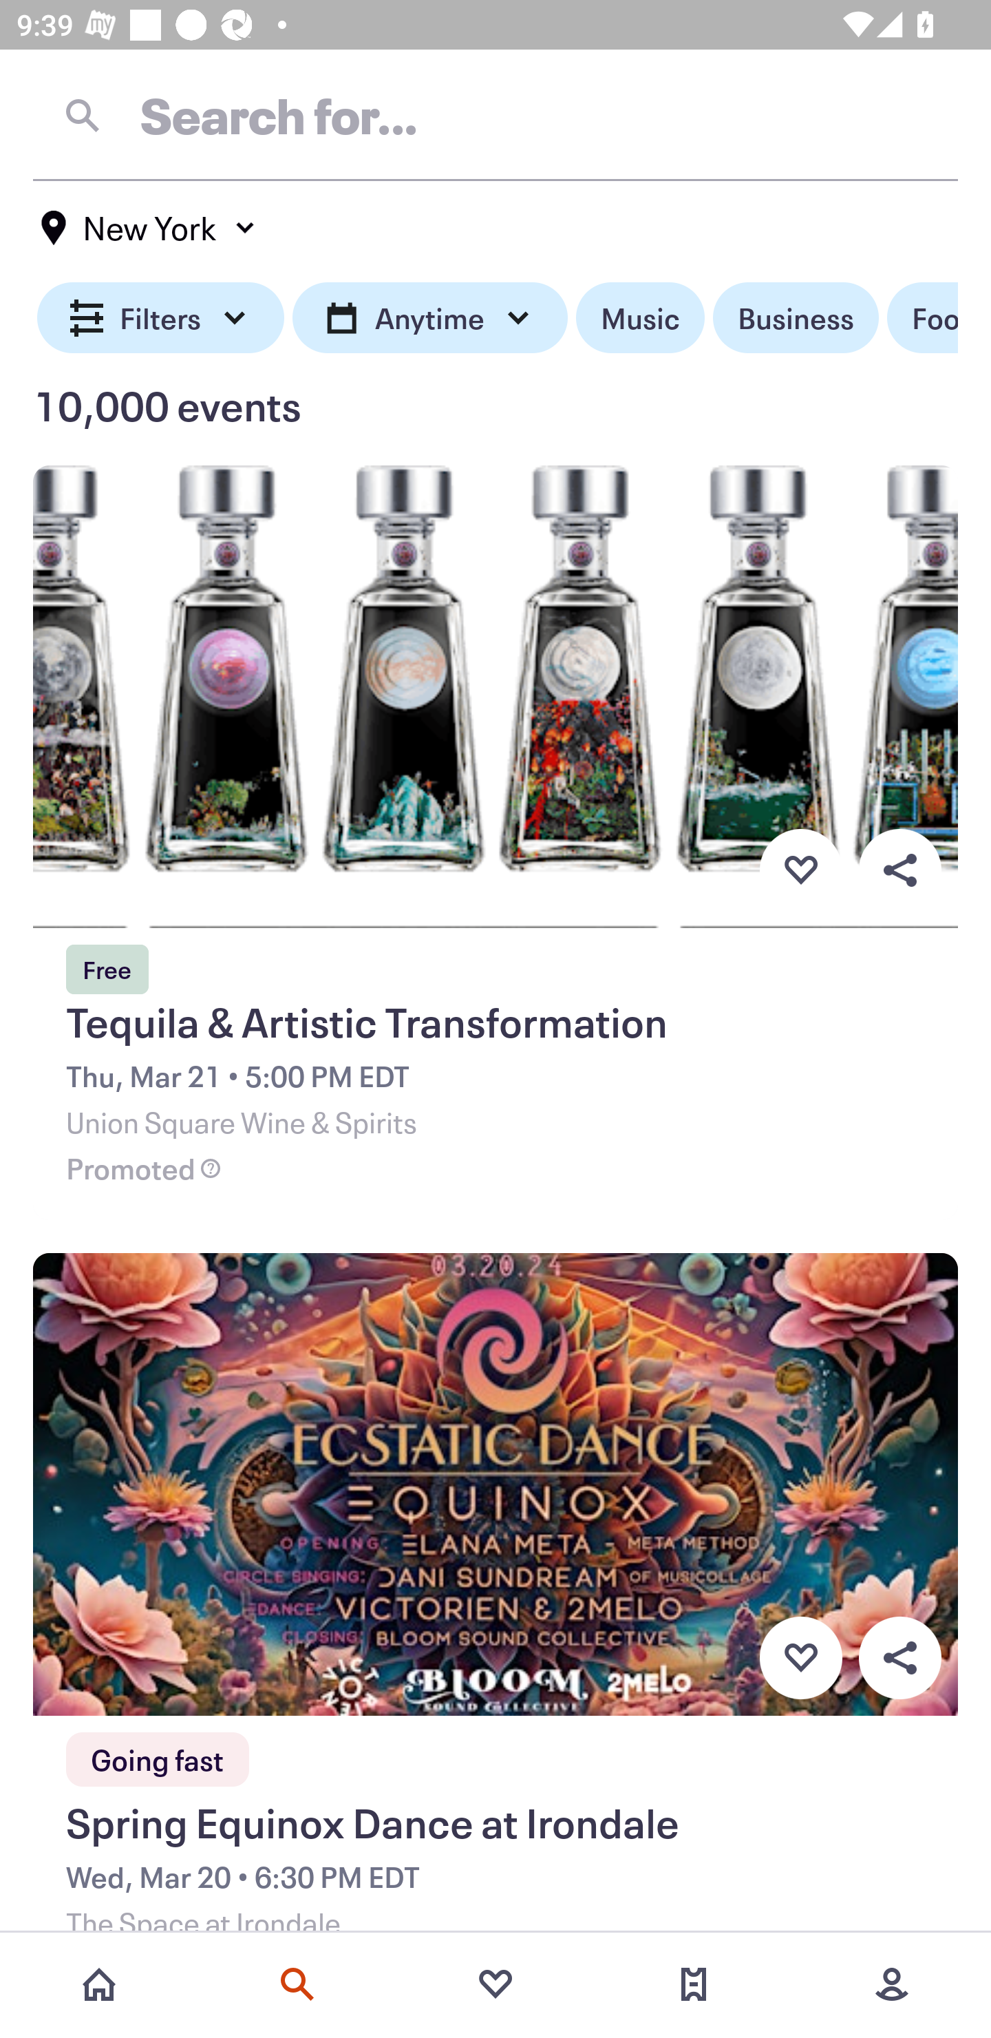 Image resolution: width=991 pixels, height=2038 pixels. Describe the element at coordinates (899, 1658) in the screenshot. I see `Overflow menu button` at that location.